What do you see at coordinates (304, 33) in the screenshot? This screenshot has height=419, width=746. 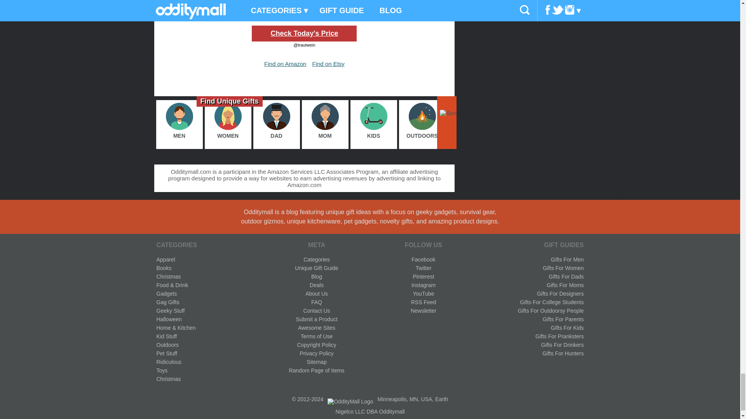 I see `Check Today's Price` at bounding box center [304, 33].